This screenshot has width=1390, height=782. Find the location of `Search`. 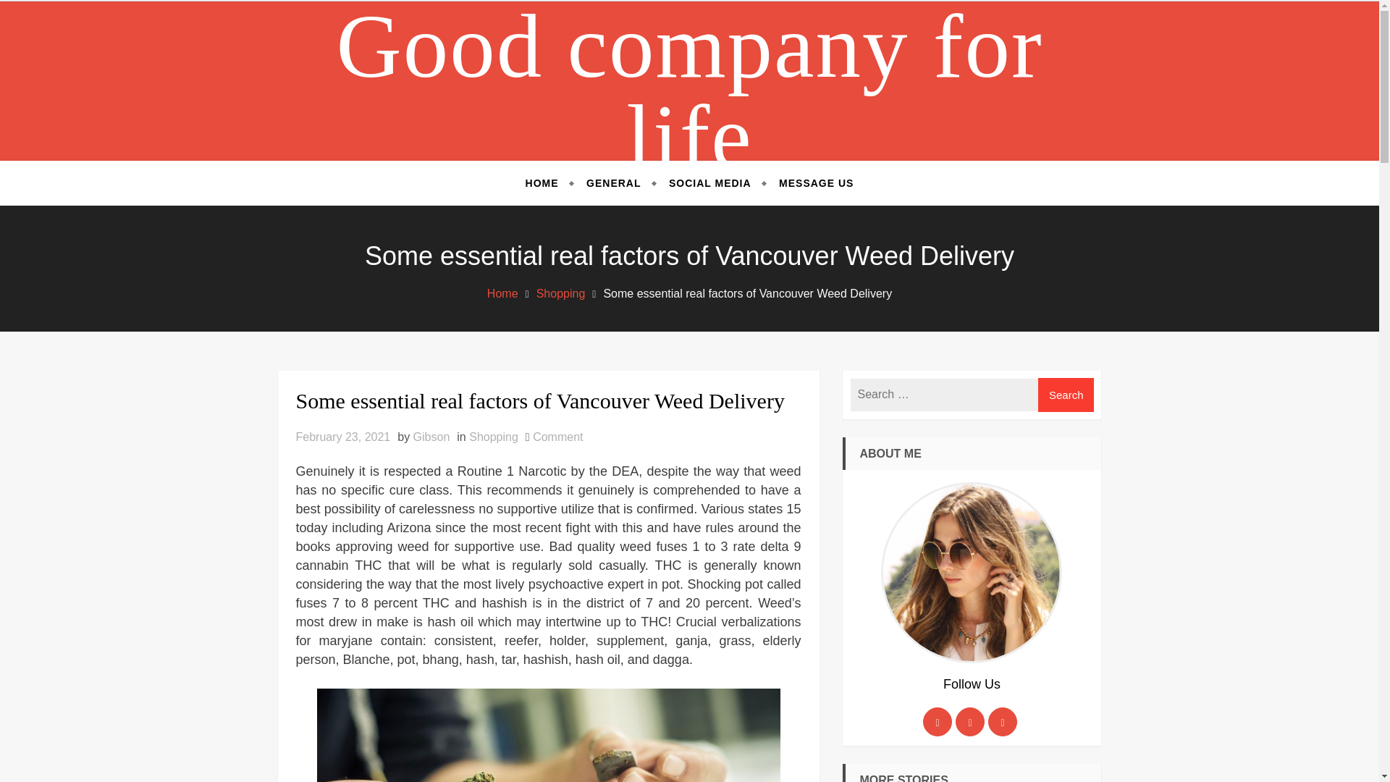

Search is located at coordinates (1066, 395).